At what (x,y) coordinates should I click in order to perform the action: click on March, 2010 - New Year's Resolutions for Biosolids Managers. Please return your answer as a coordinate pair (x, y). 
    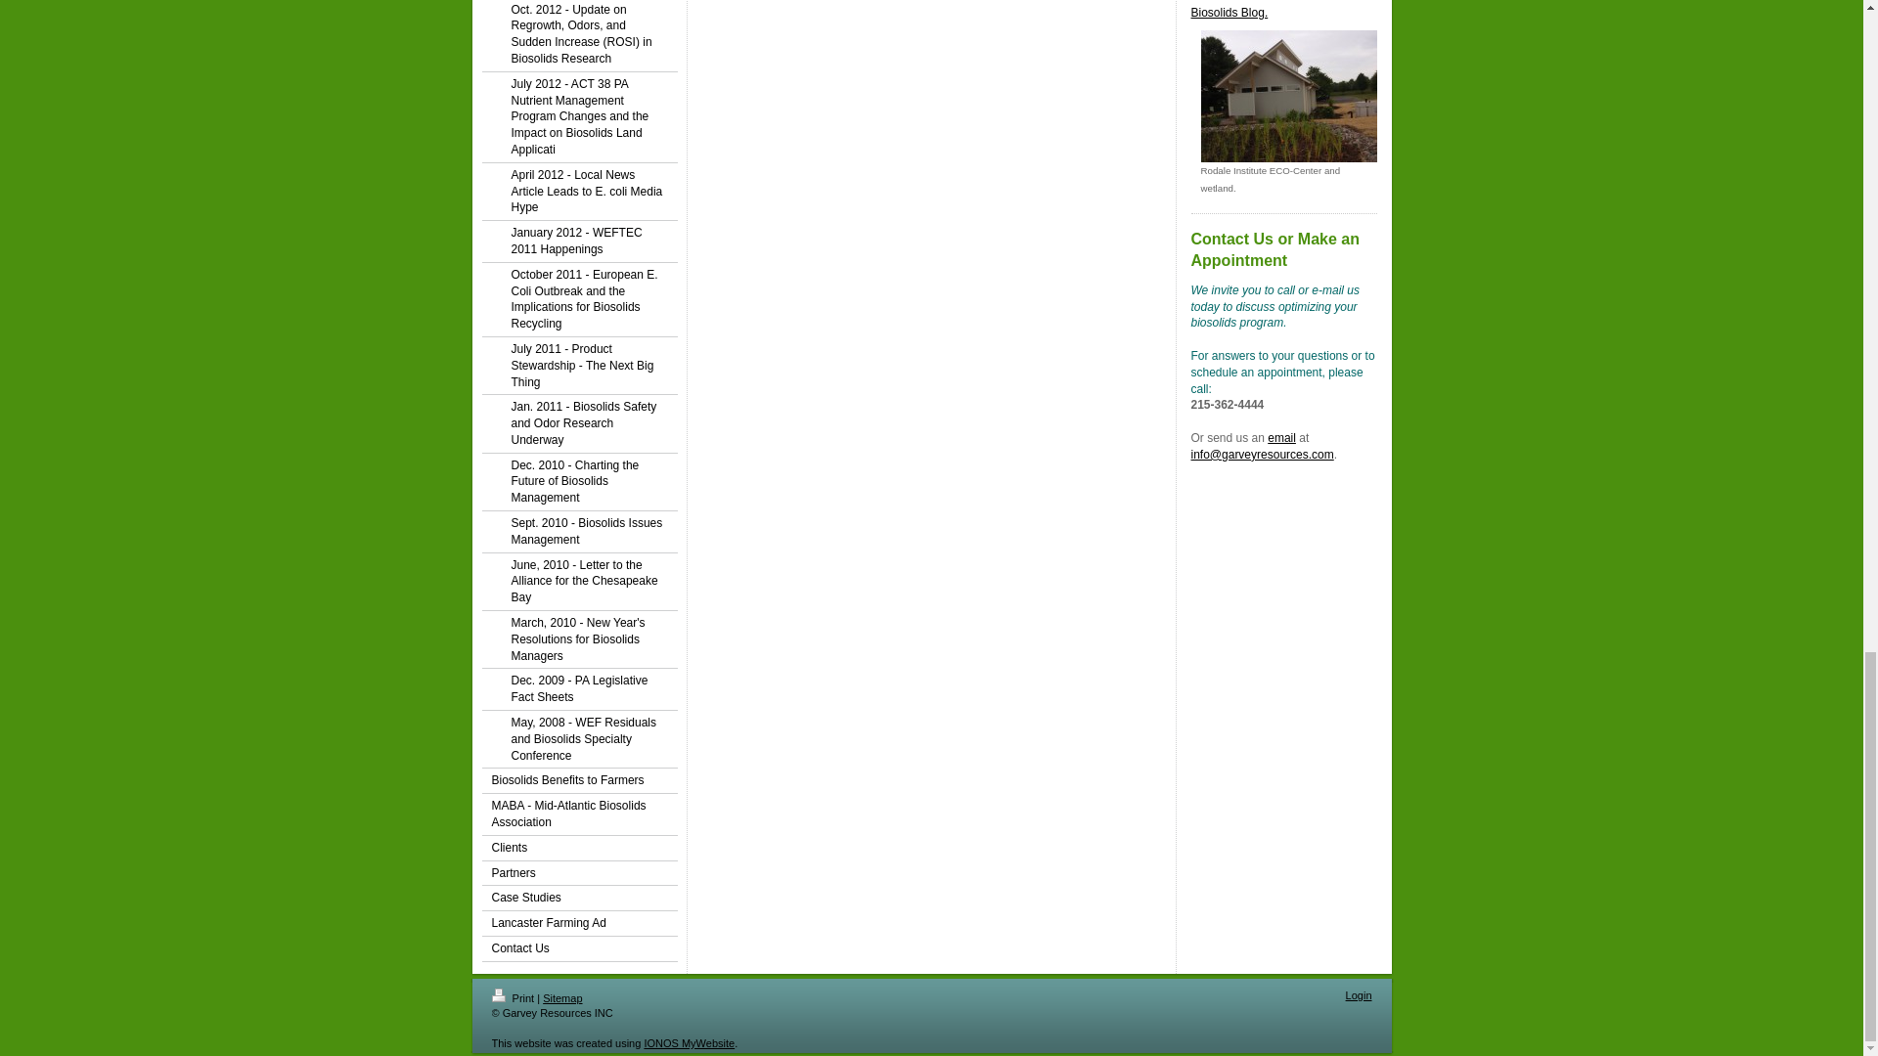
    Looking at the image, I should click on (578, 639).